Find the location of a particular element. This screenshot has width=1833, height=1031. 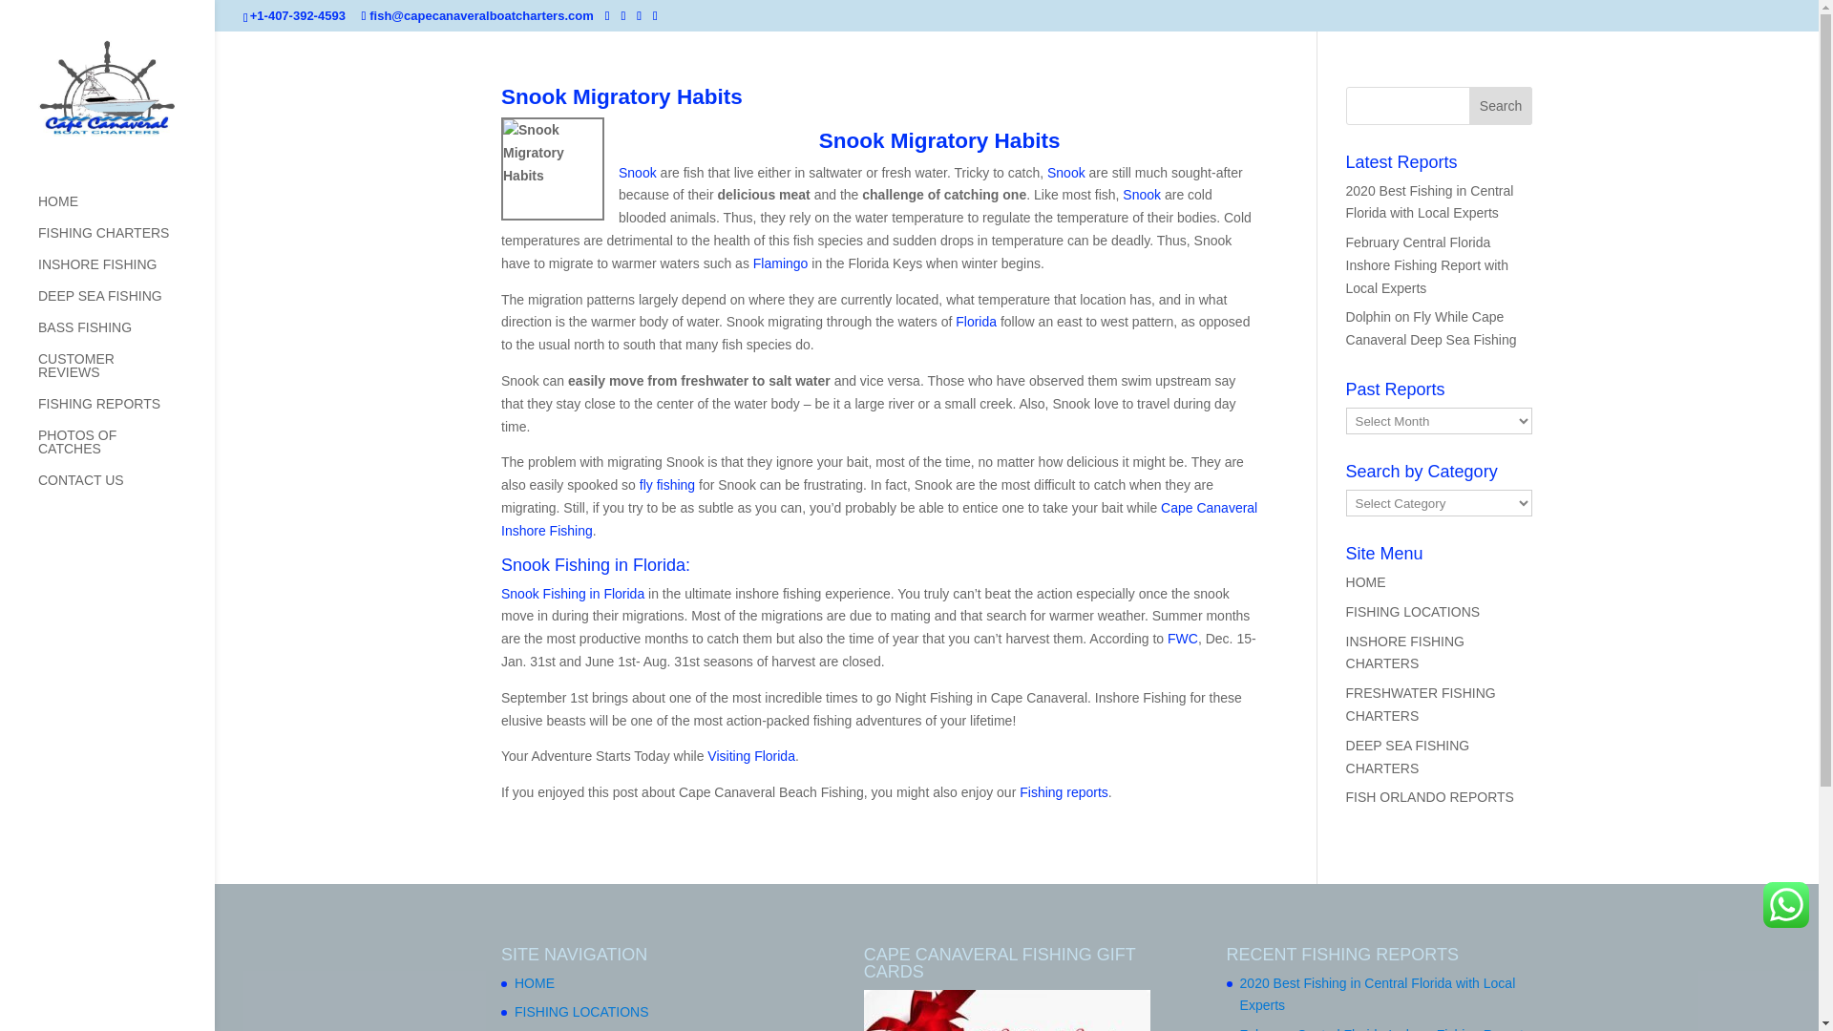

Cape Canaveral Inshore Fishing is located at coordinates (878, 518).